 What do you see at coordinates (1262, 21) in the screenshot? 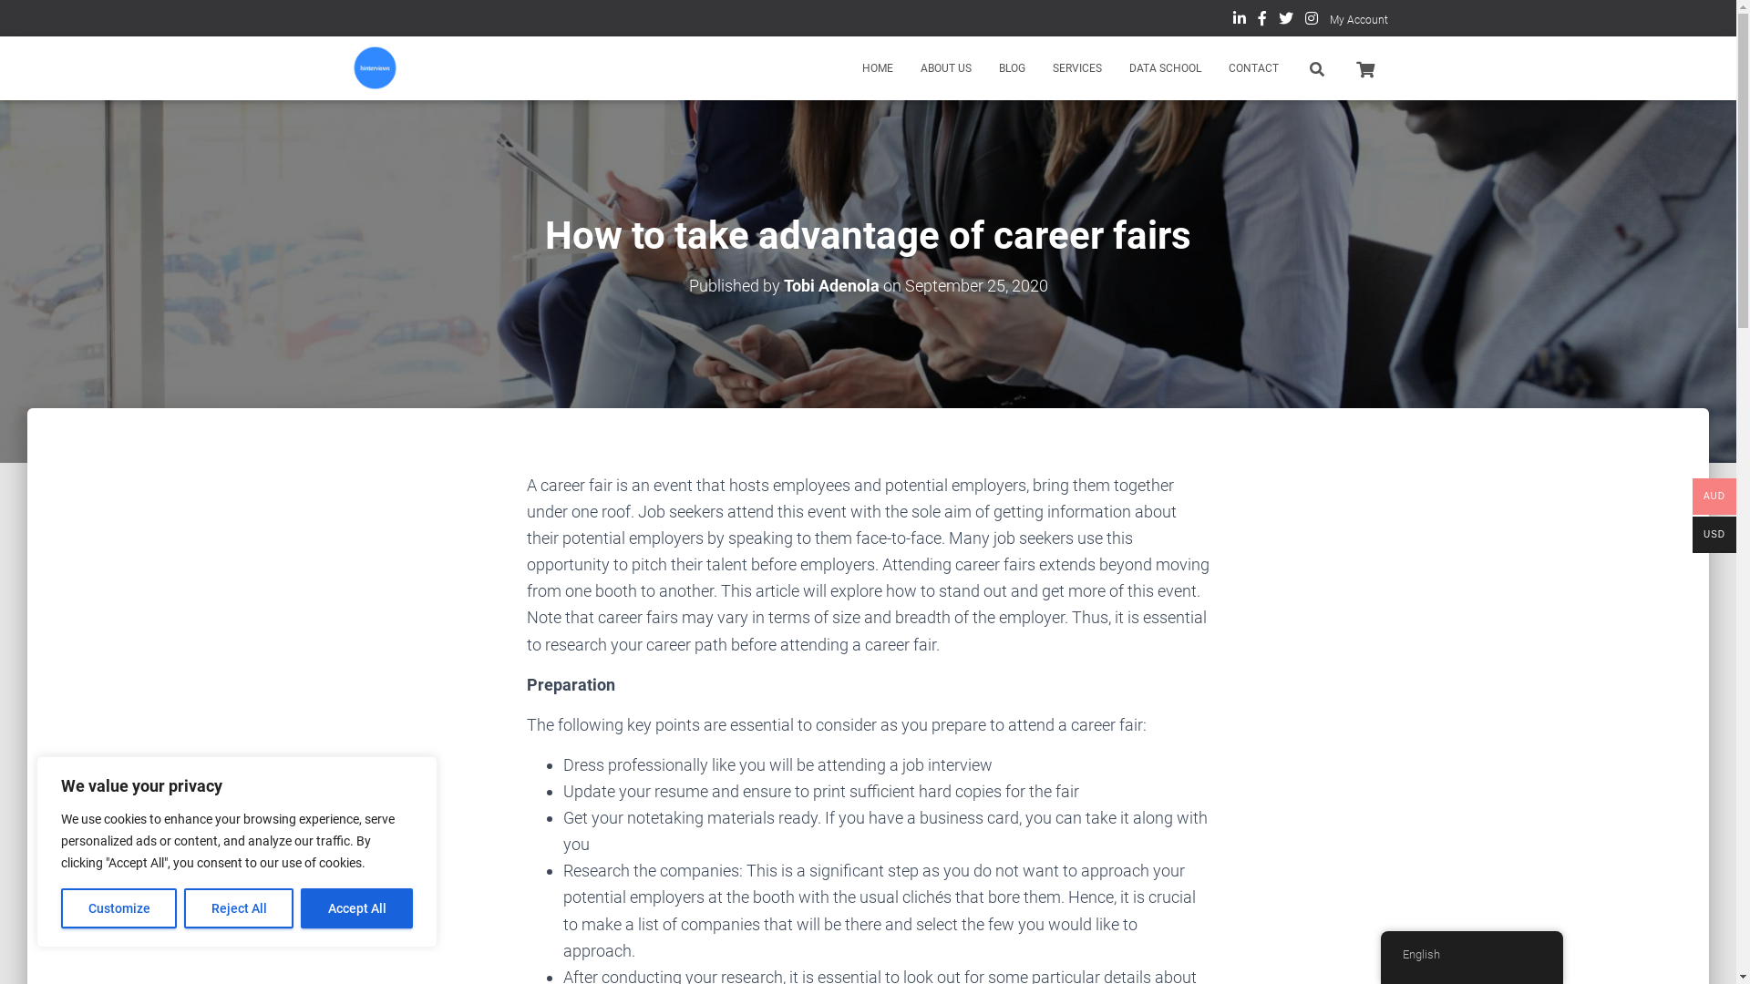
I see `Facebook` at bounding box center [1262, 21].